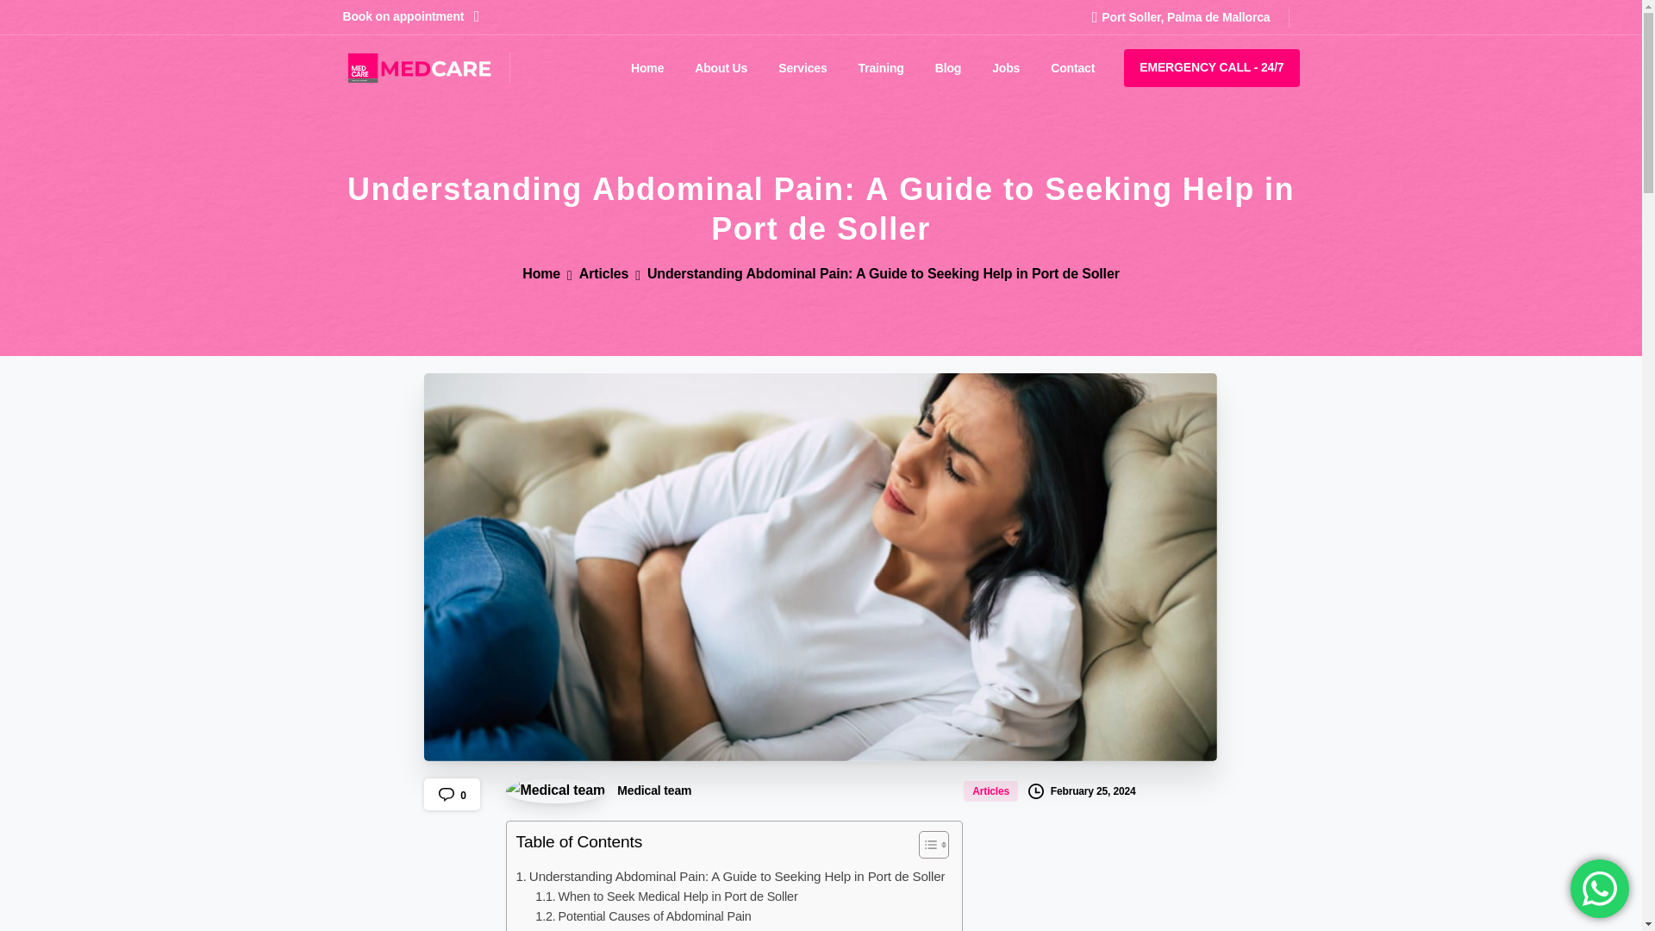 The width and height of the screenshot is (1655, 931). Describe the element at coordinates (665, 897) in the screenshot. I see `When to Seek Medical Help in Port de Soller` at that location.